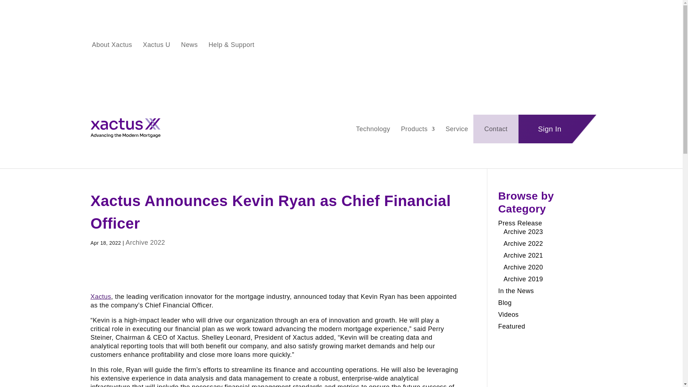 The width and height of the screenshot is (688, 387). I want to click on Xactus, so click(100, 297).